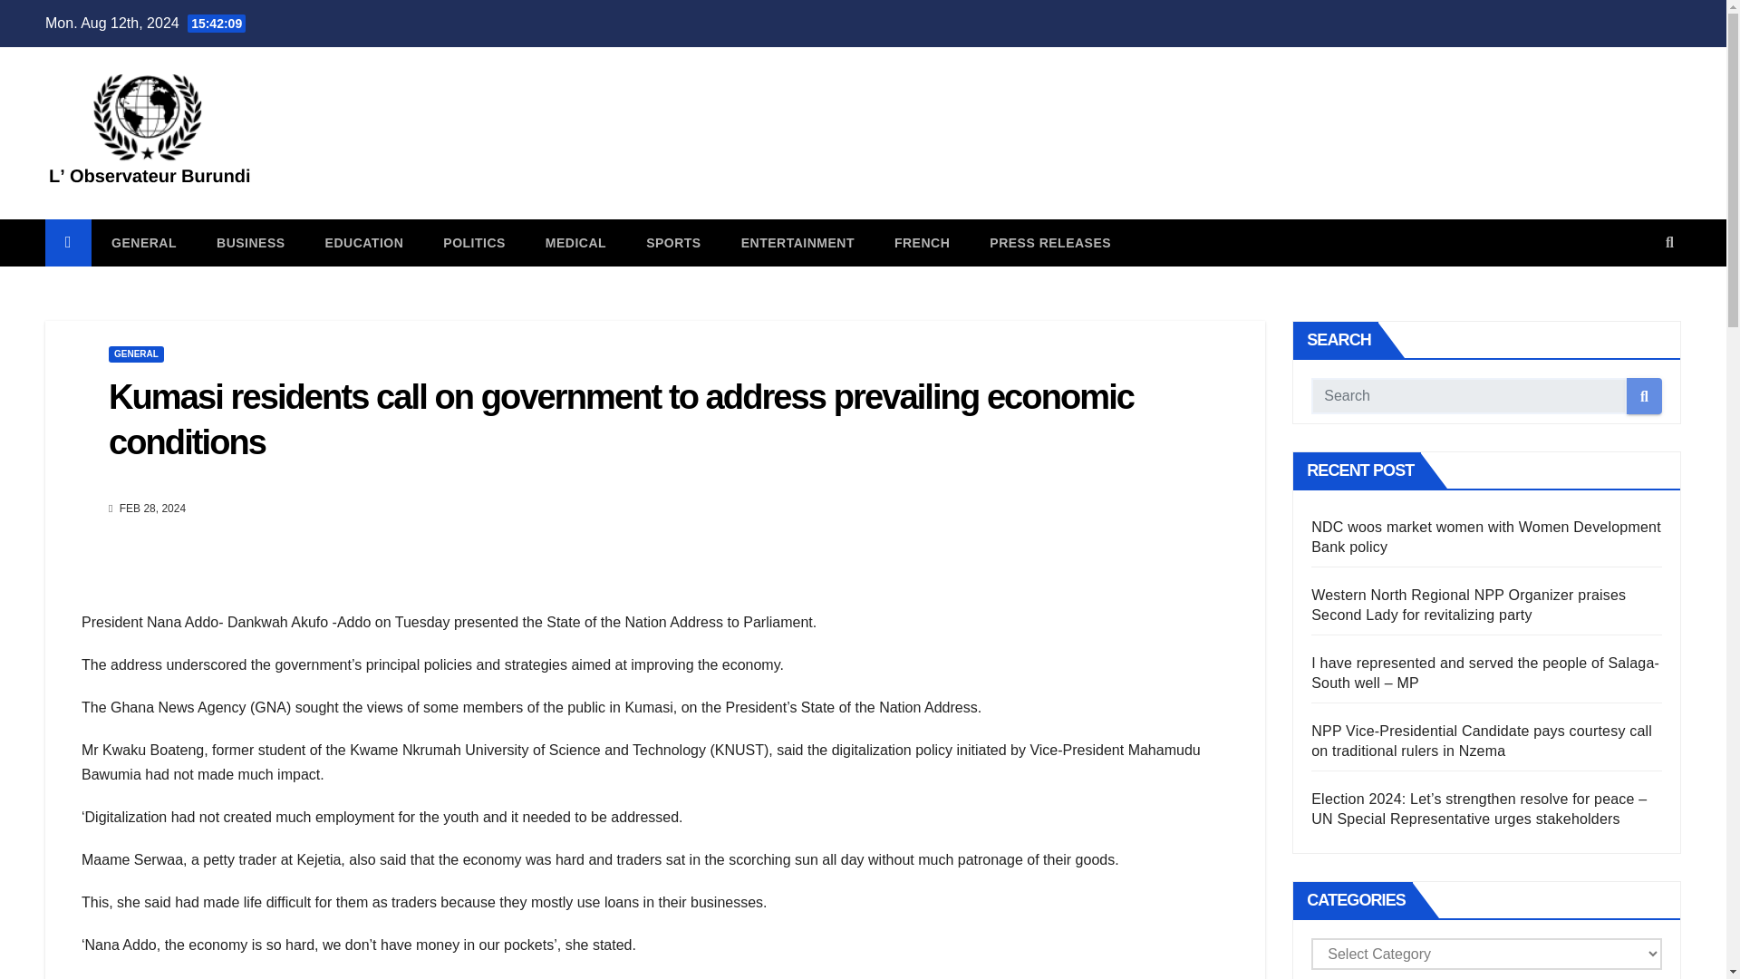  I want to click on EDUCATION, so click(364, 242).